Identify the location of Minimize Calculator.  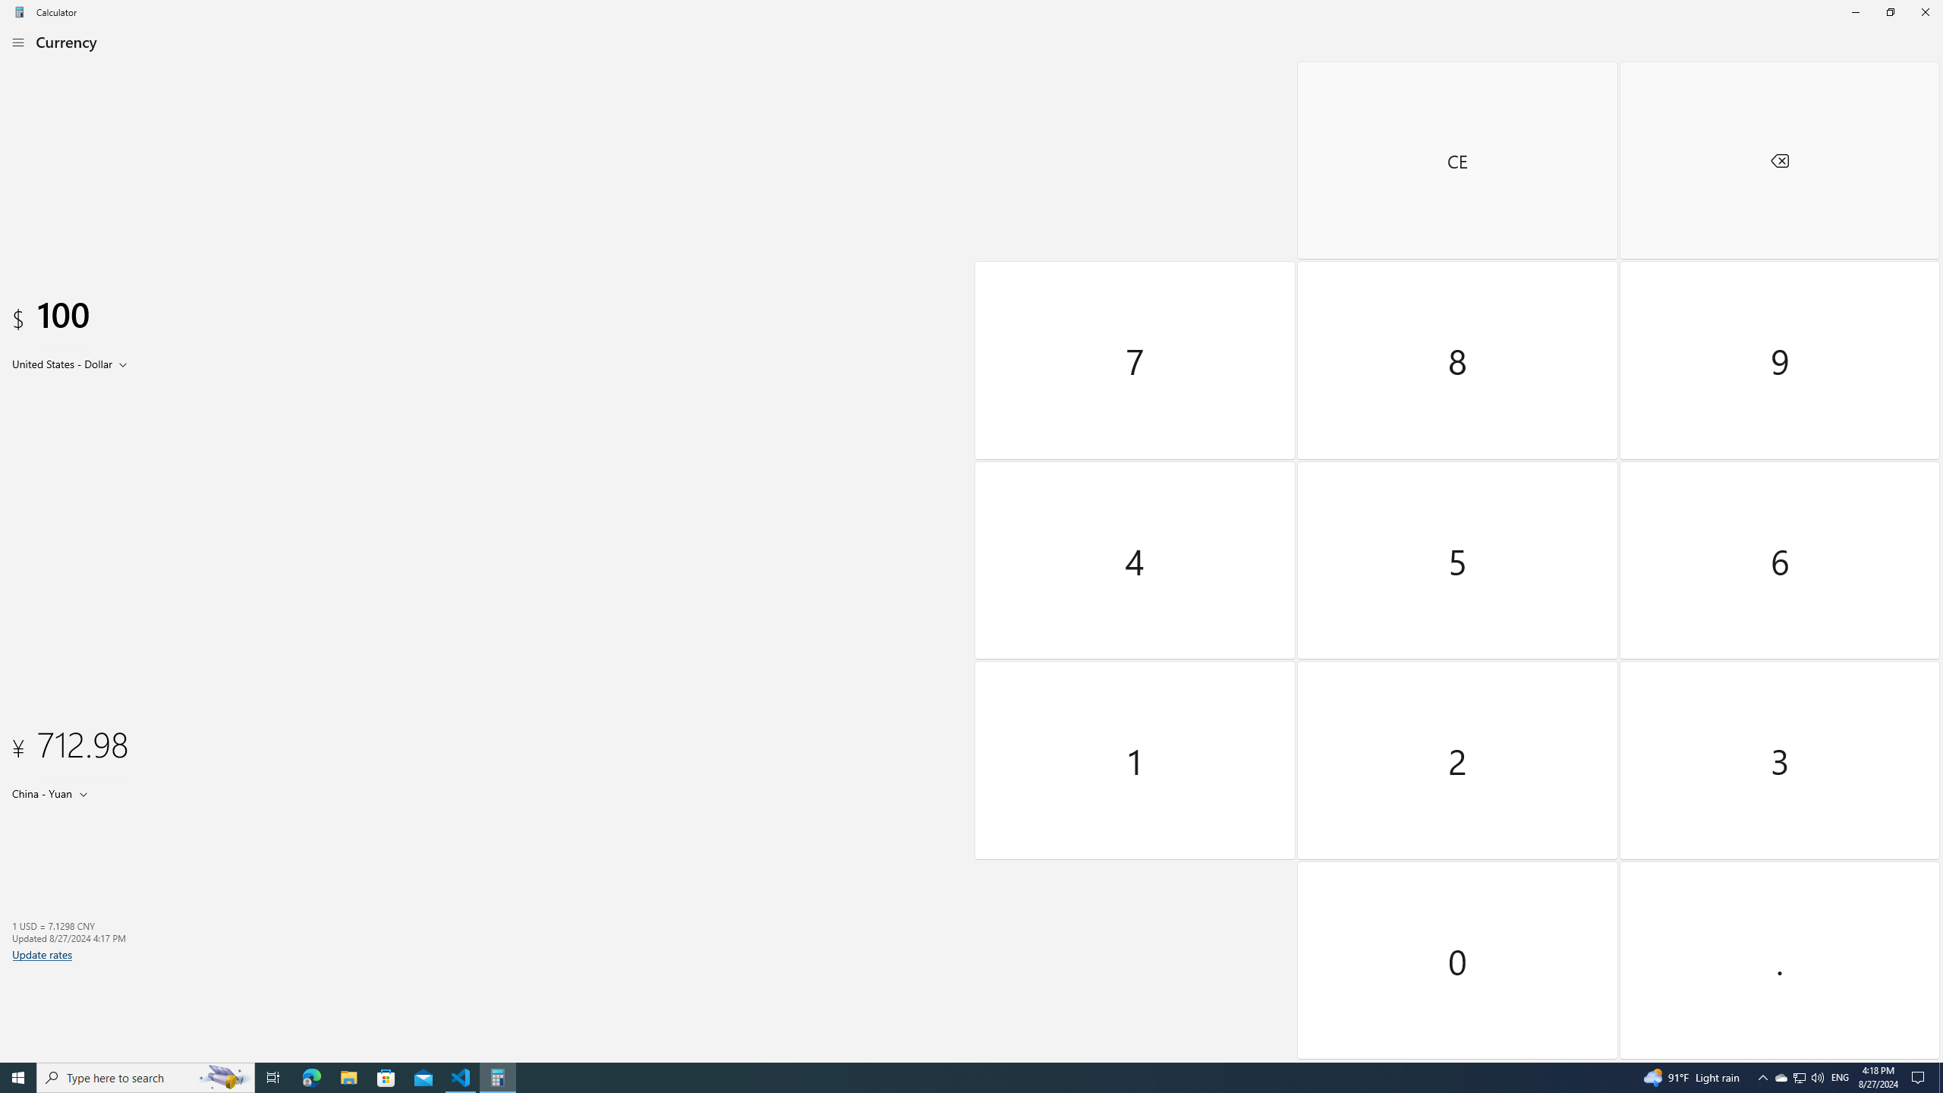
(1855, 12).